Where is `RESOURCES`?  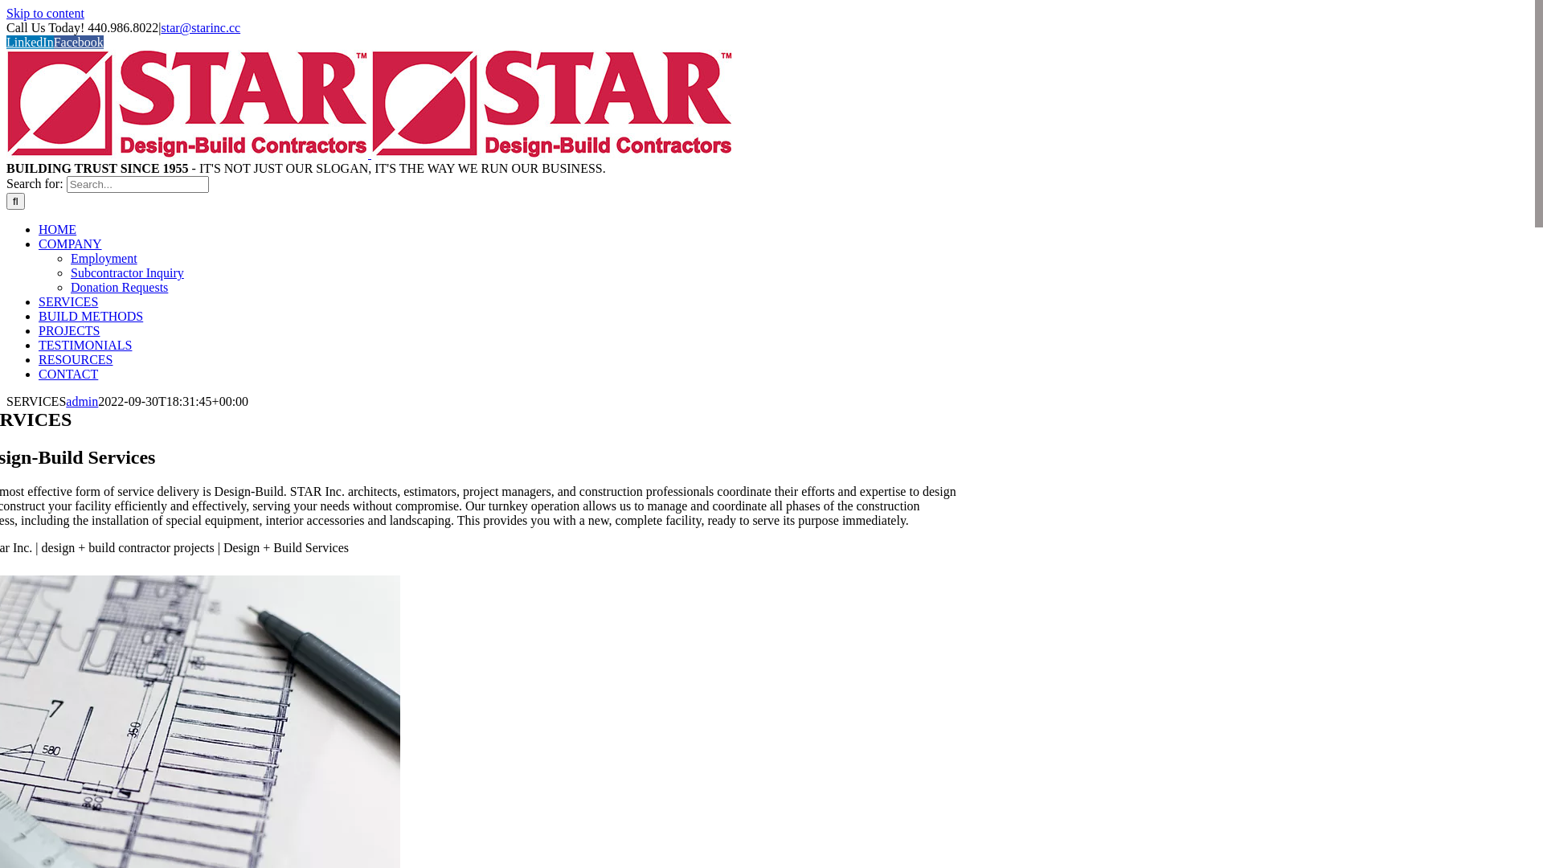
RESOURCES is located at coordinates (76, 360).